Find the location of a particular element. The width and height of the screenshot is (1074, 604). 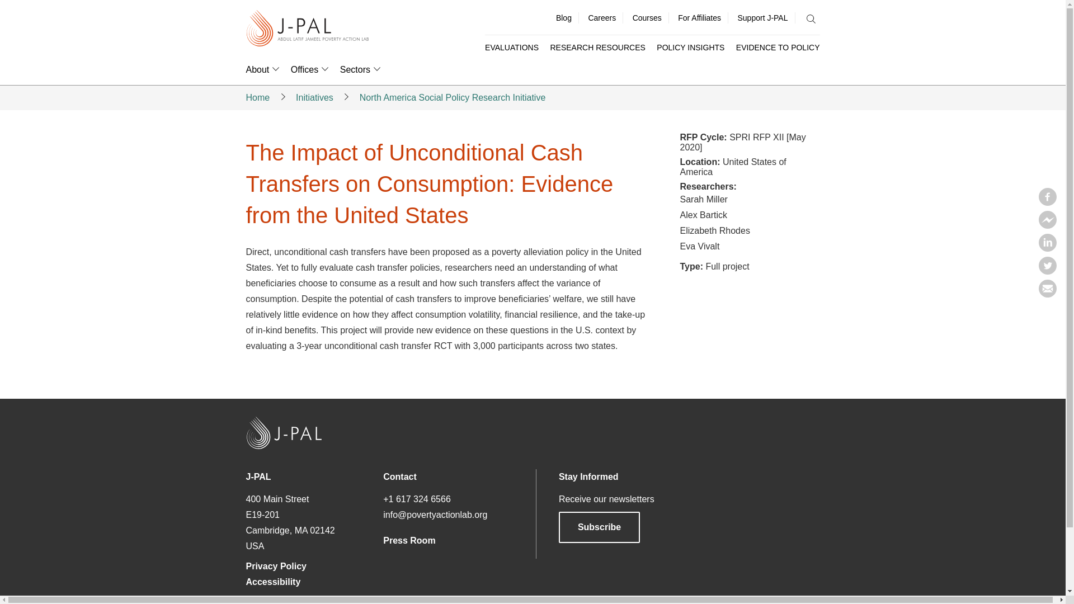

Email is located at coordinates (1047, 294).